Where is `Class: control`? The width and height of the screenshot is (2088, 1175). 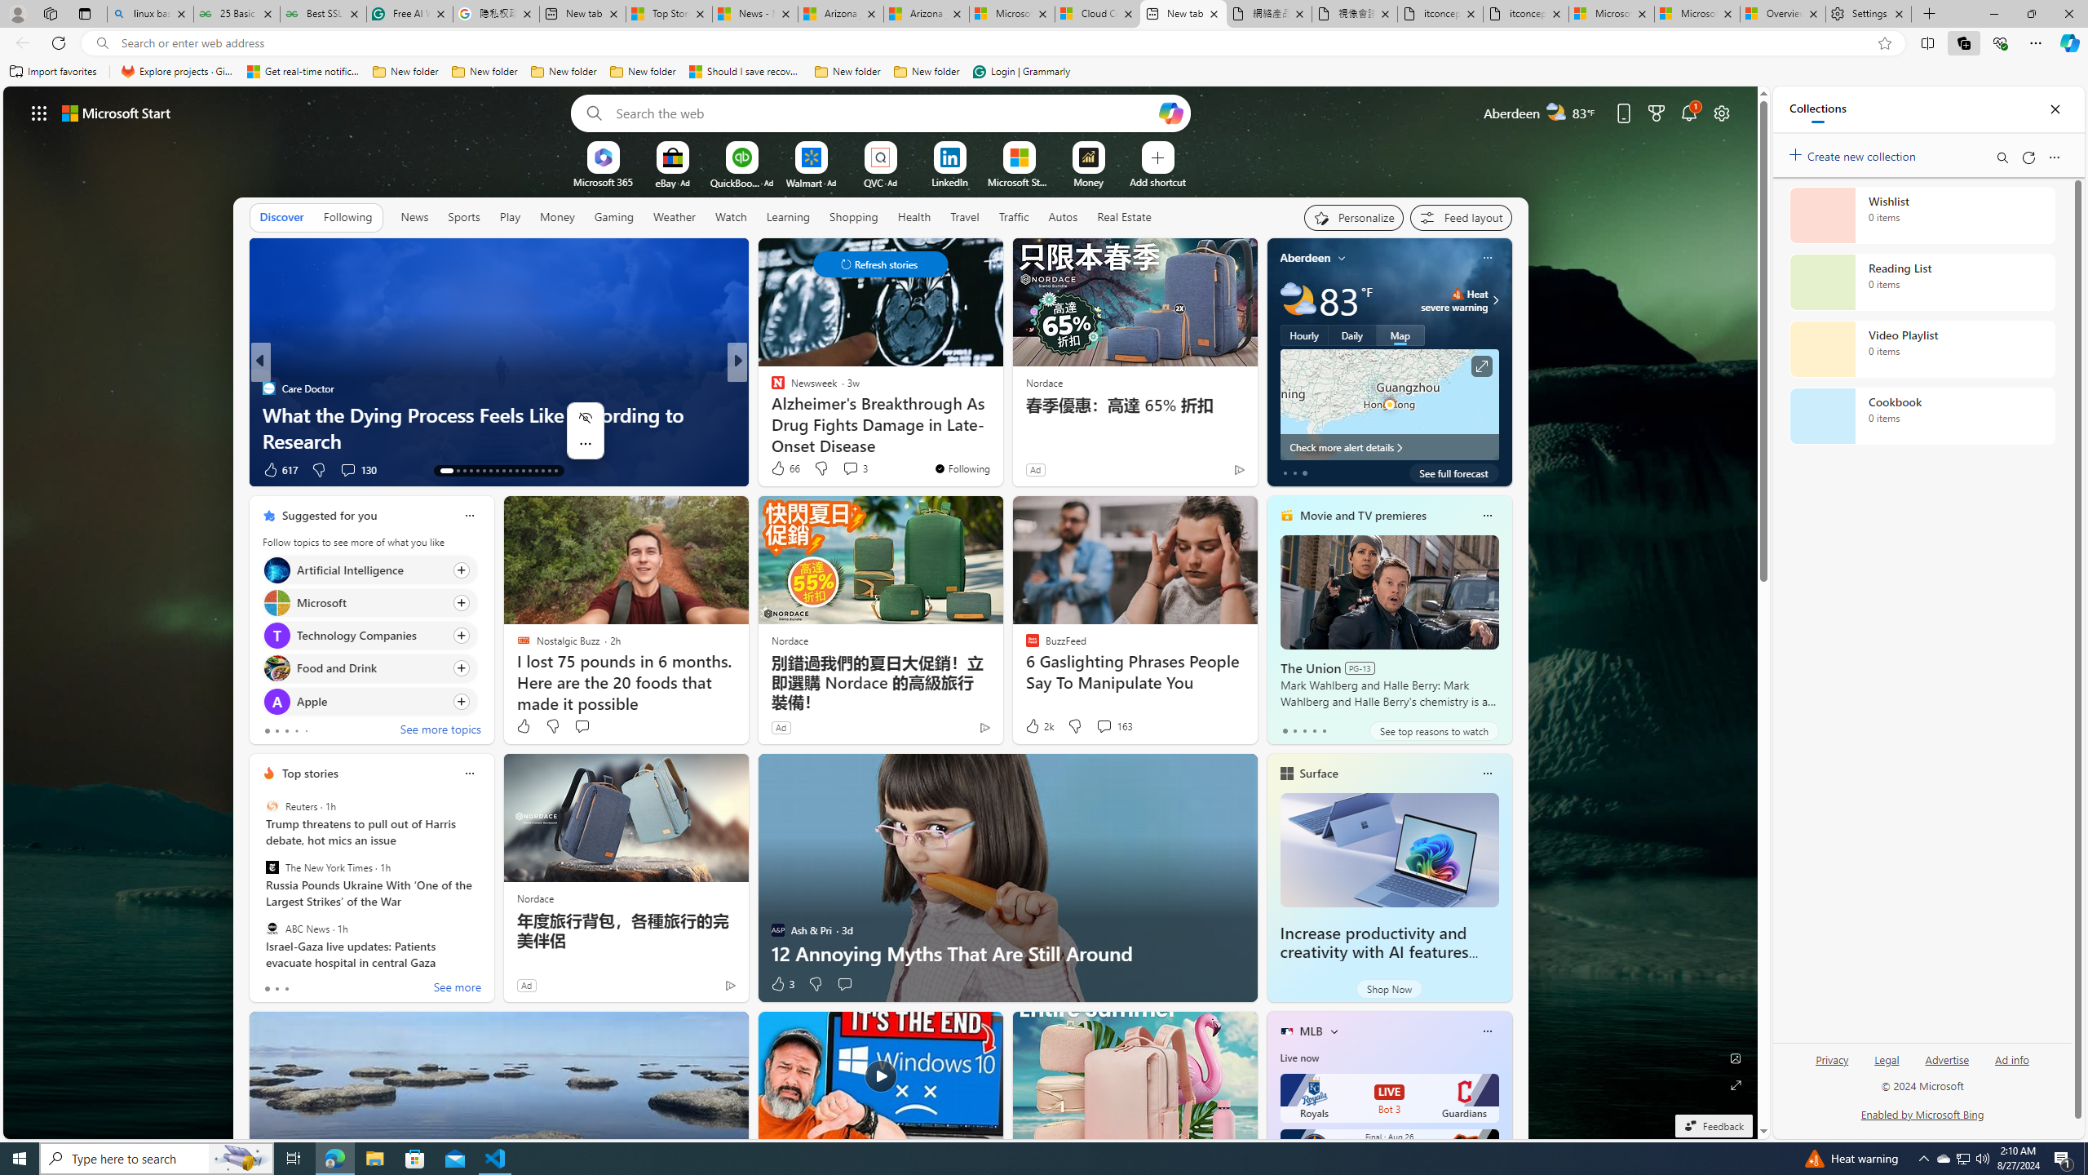 Class: control is located at coordinates (879, 264).